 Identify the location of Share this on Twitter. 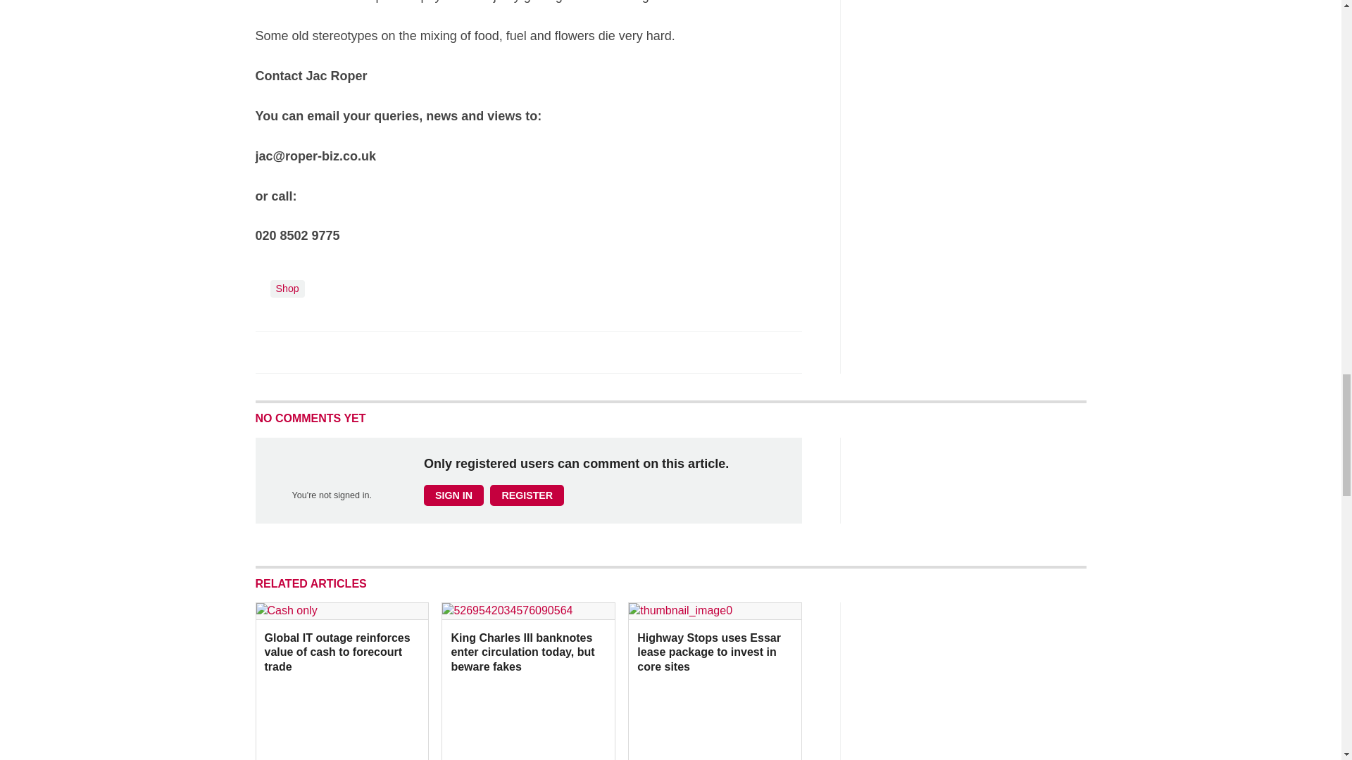
(298, 352).